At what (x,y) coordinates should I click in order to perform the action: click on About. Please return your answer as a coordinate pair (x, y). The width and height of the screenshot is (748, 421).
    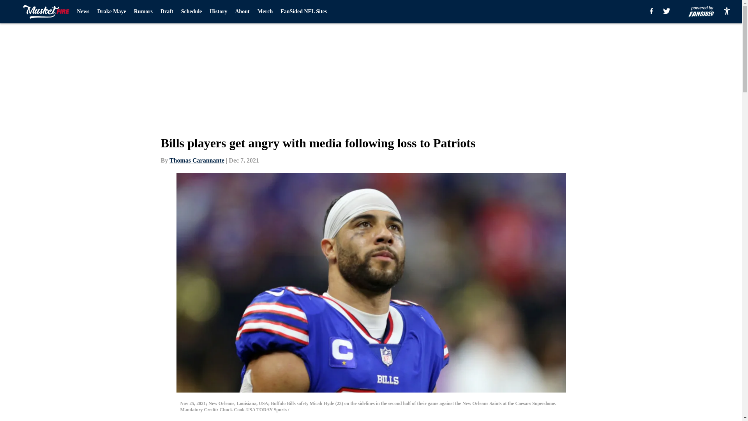
    Looking at the image, I should click on (242, 12).